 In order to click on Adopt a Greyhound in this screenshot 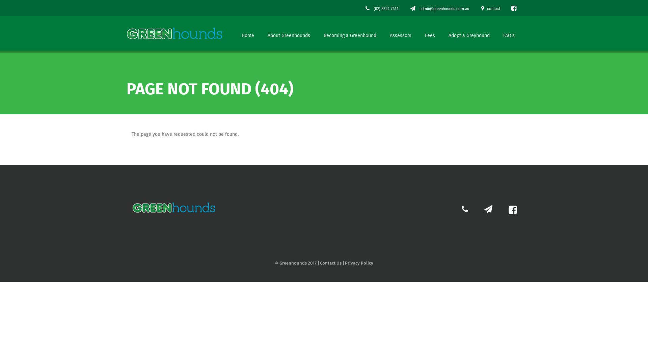, I will do `click(469, 34)`.